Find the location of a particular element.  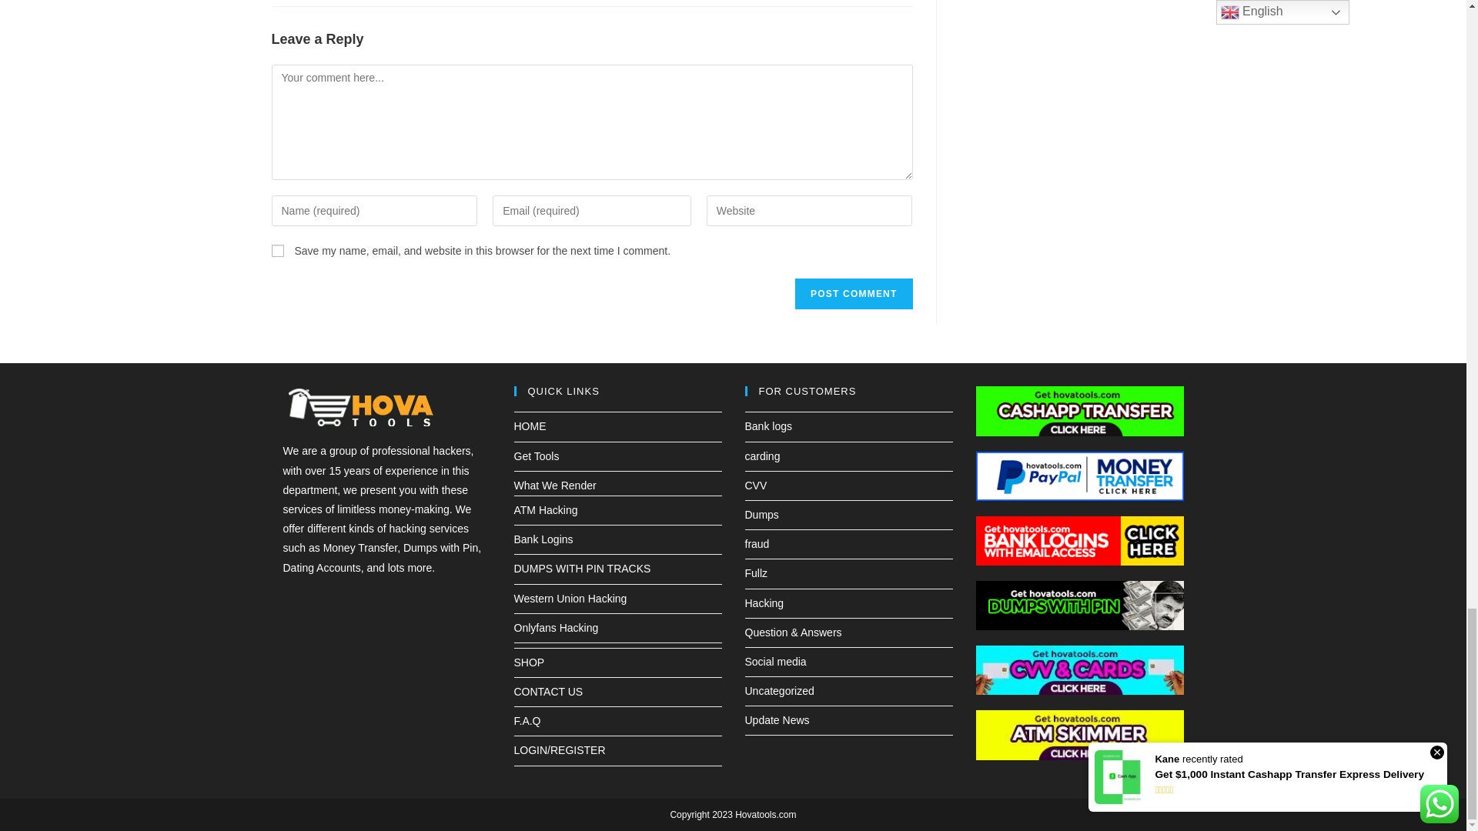

yes is located at coordinates (277, 250).